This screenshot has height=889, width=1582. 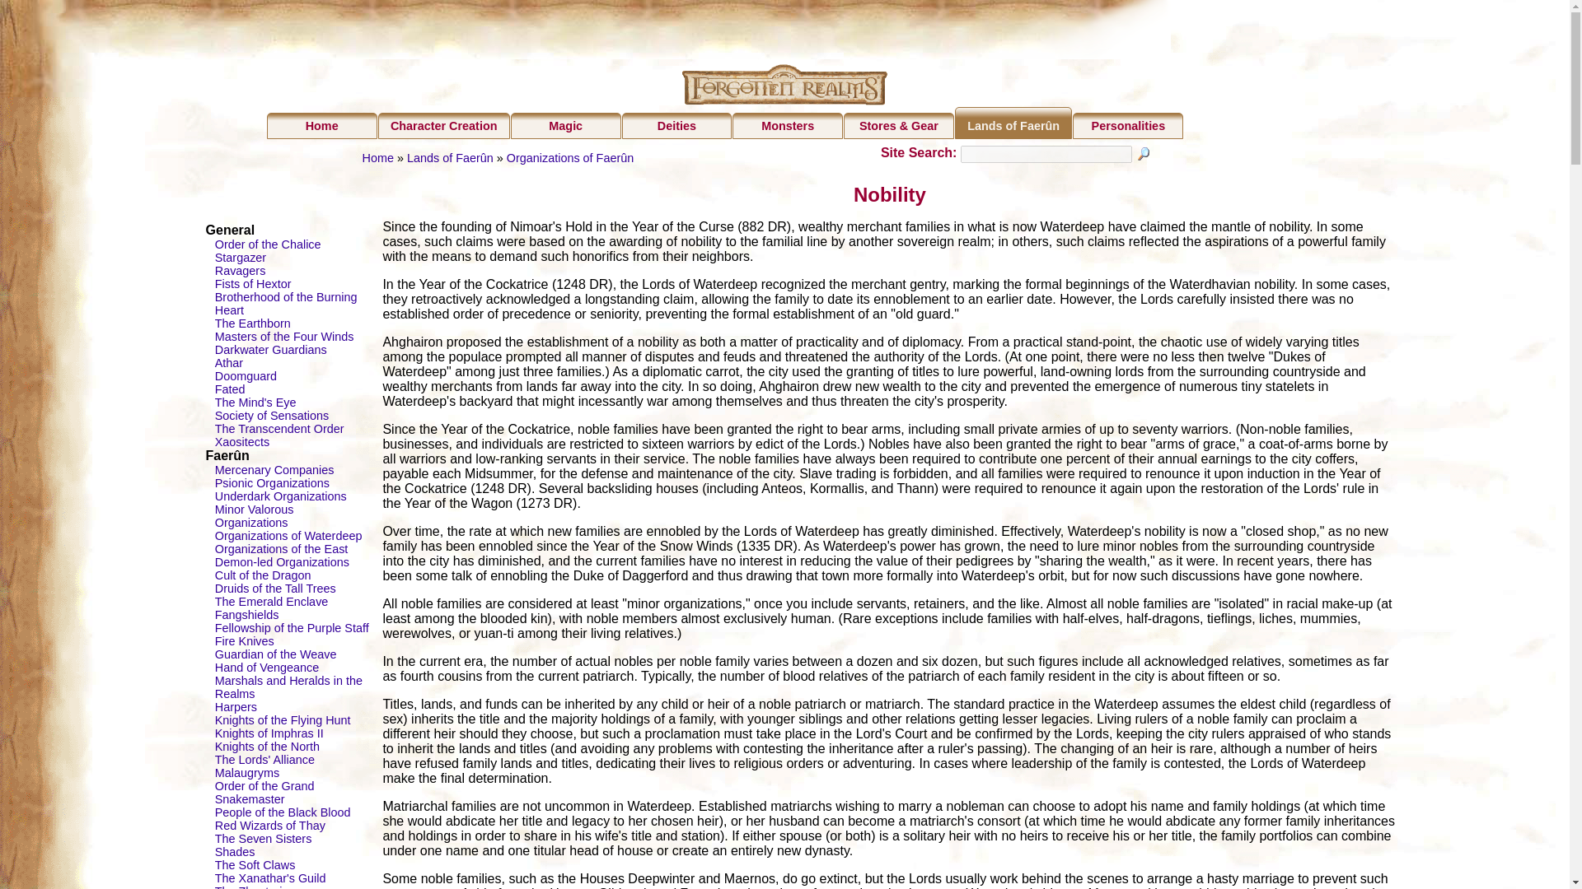 What do you see at coordinates (788, 125) in the screenshot?
I see `Monsters` at bounding box center [788, 125].